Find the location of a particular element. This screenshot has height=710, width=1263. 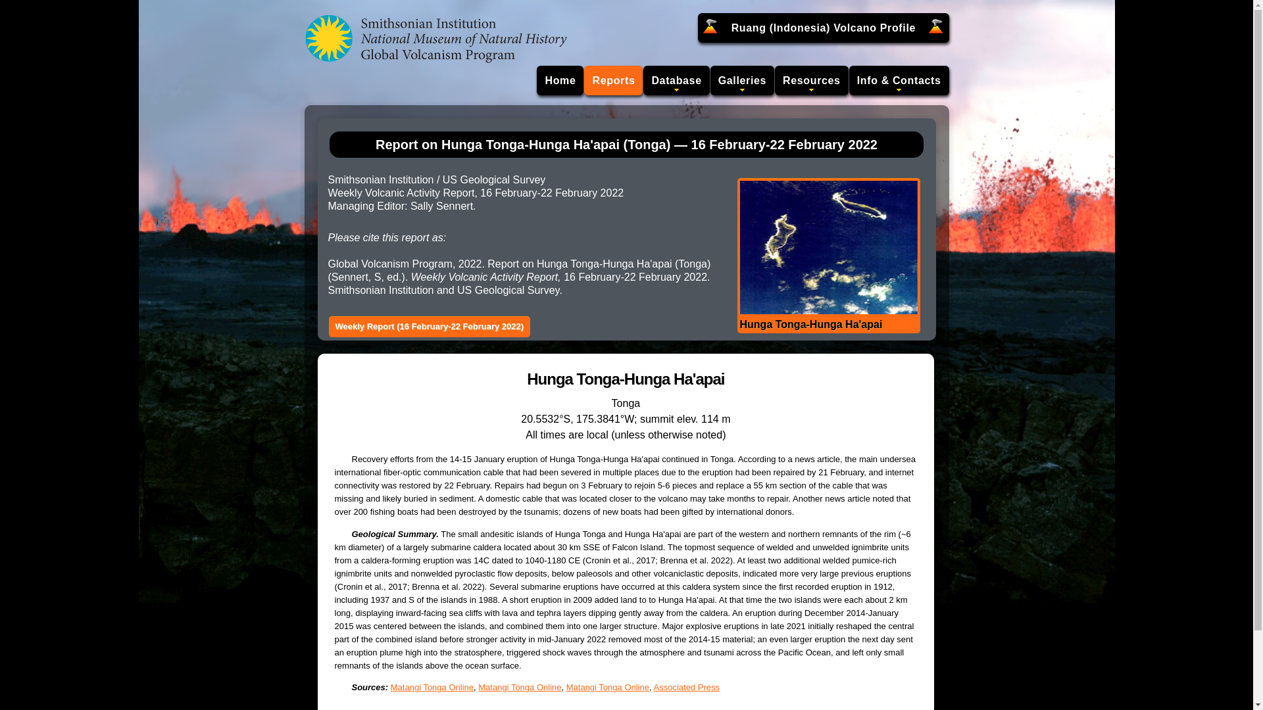

Matangi Tonga Online is located at coordinates (432, 687).